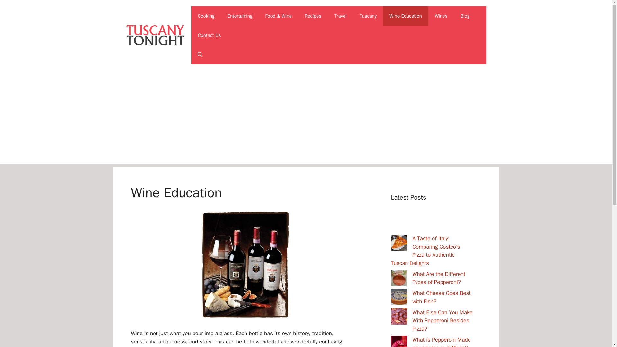 The width and height of the screenshot is (617, 347). What do you see at coordinates (465, 16) in the screenshot?
I see `Blog` at bounding box center [465, 16].